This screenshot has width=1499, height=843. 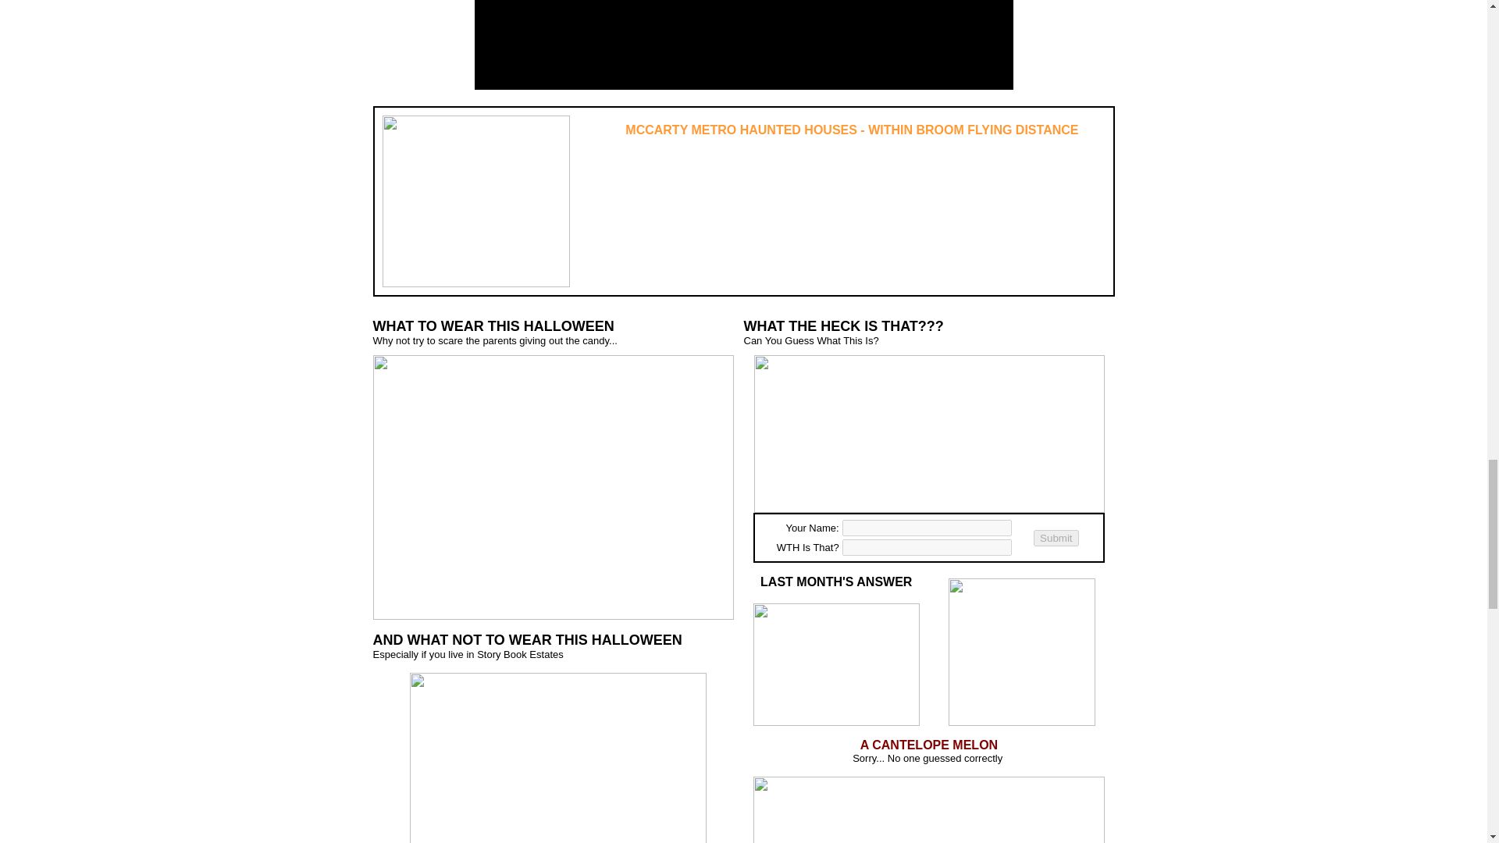 What do you see at coordinates (924, 190) in the screenshot?
I see `New York` at bounding box center [924, 190].